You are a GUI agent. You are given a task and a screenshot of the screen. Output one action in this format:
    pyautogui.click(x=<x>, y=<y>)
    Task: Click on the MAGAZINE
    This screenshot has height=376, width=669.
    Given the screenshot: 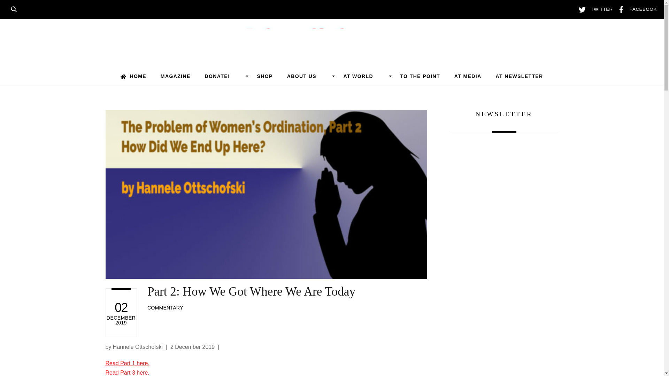 What is the action you would take?
    pyautogui.click(x=175, y=76)
    